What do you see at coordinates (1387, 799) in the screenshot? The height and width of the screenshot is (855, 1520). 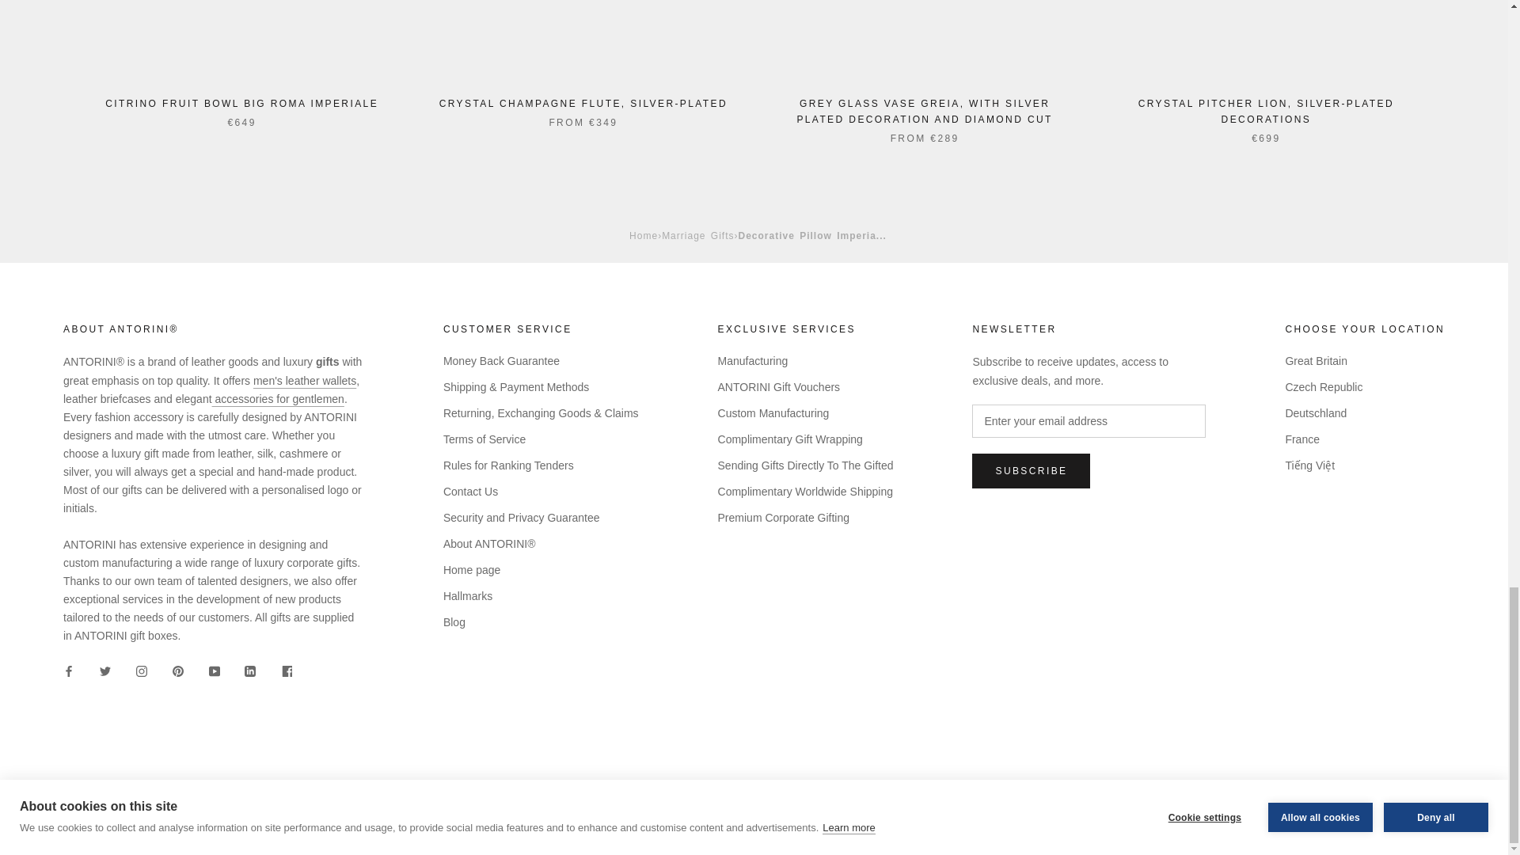 I see `Google Pay` at bounding box center [1387, 799].